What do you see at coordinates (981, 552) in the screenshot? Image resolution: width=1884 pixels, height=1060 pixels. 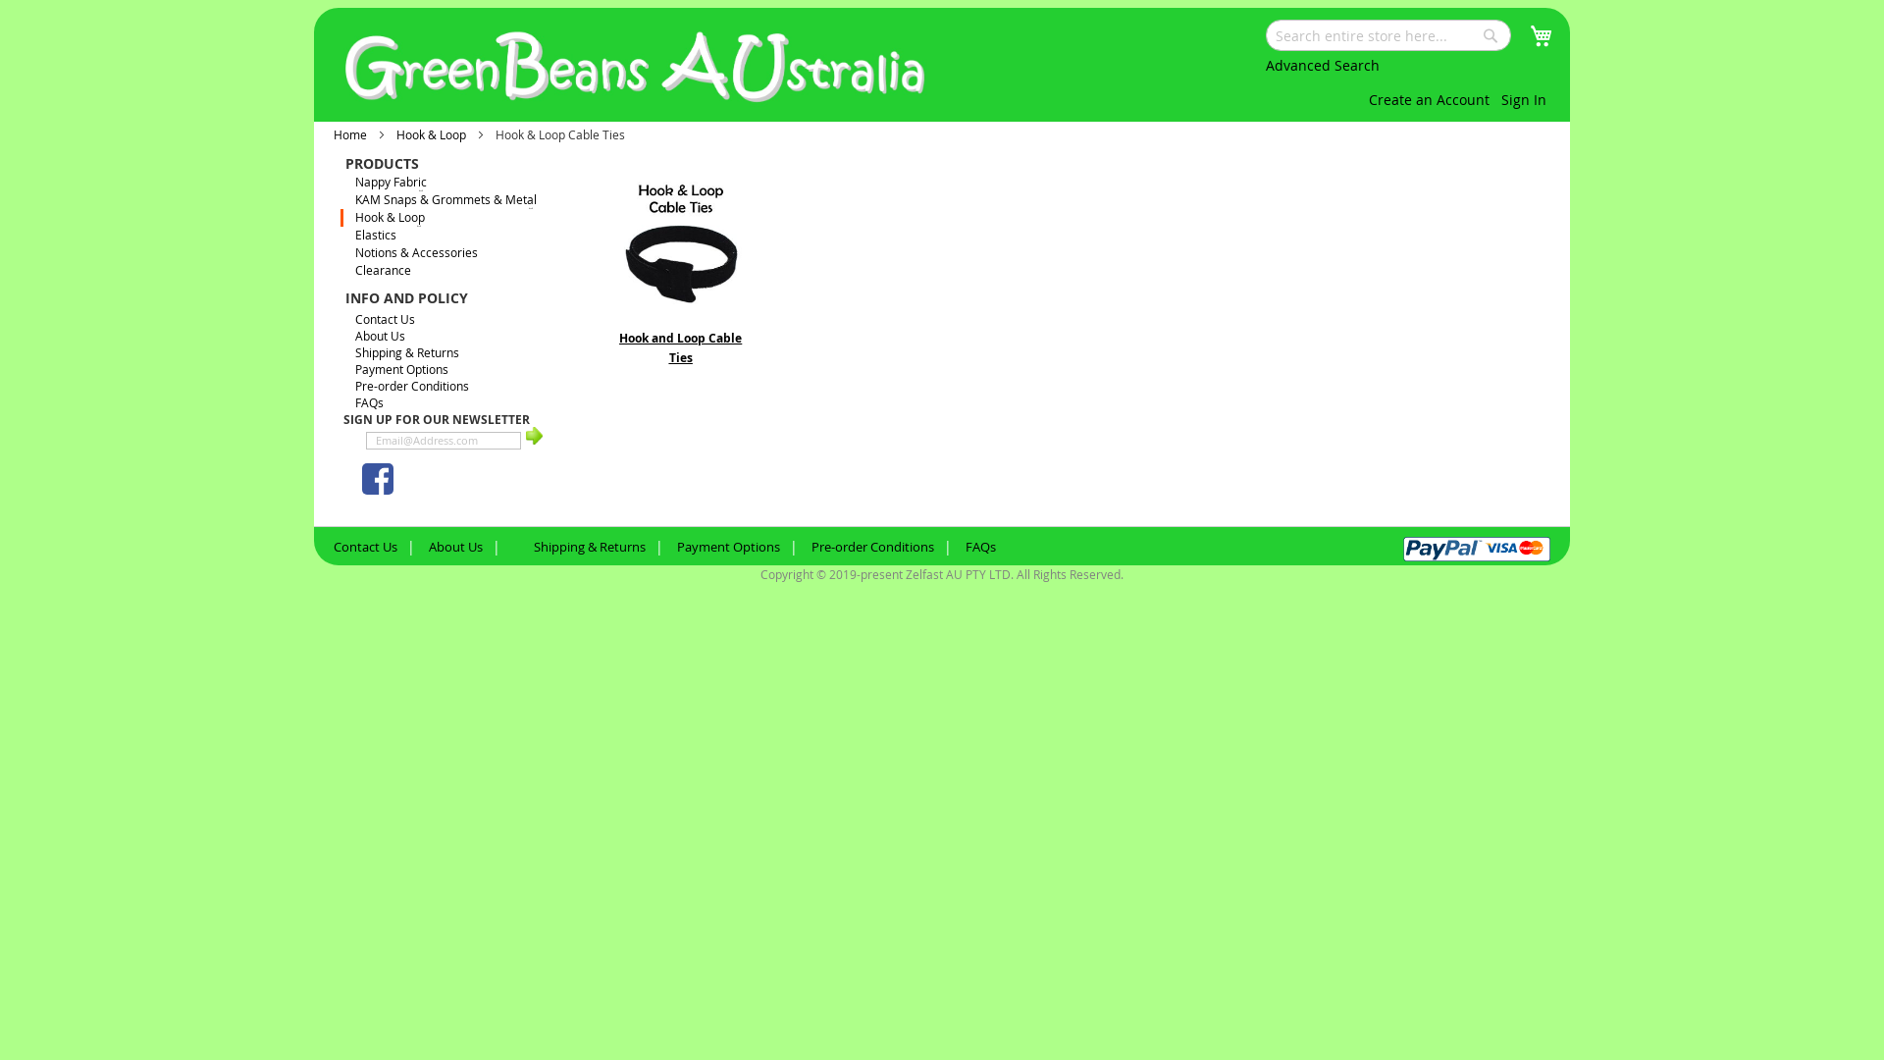 I see `FAQs` at bounding box center [981, 552].